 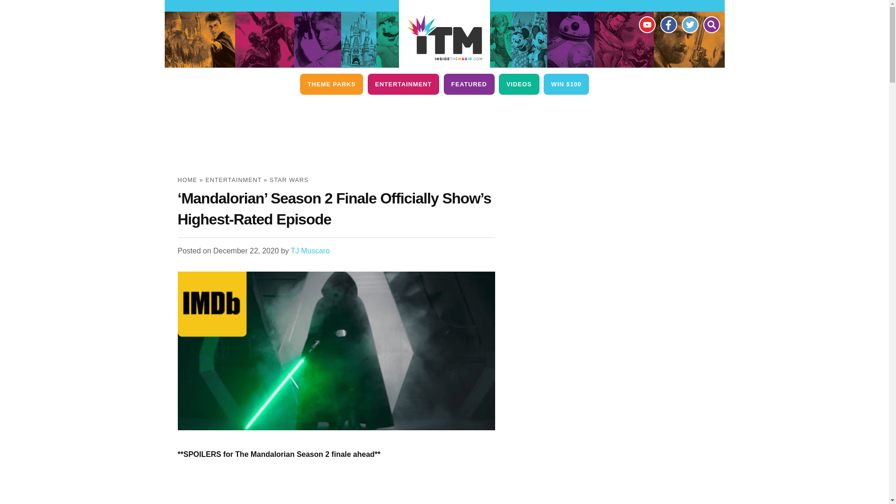 I want to click on ENTERTAINMENT, so click(x=403, y=84).